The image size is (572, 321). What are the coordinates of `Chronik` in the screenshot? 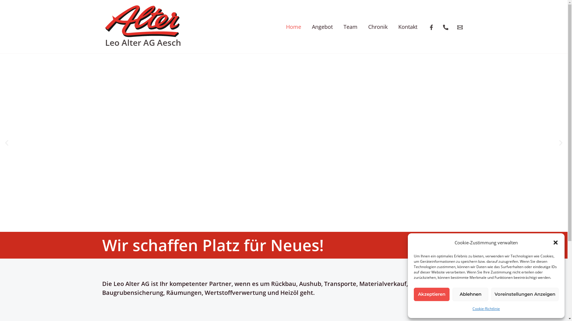 It's located at (378, 27).